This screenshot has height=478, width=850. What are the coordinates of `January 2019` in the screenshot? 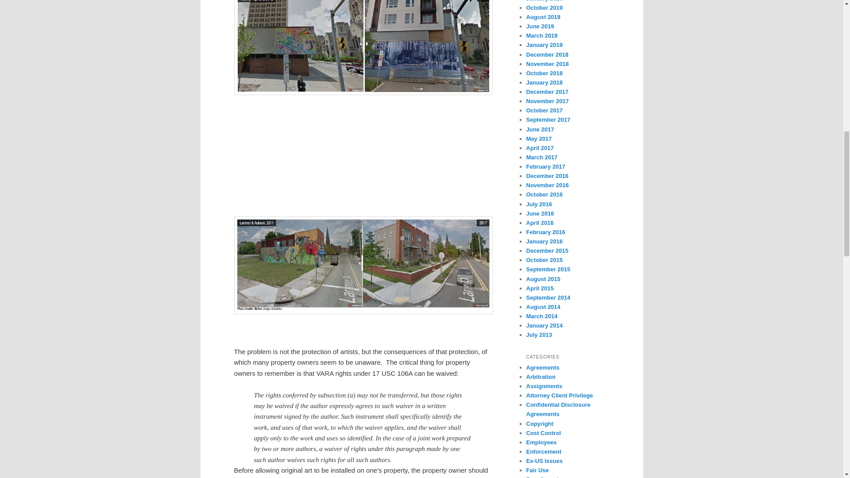 It's located at (544, 45).